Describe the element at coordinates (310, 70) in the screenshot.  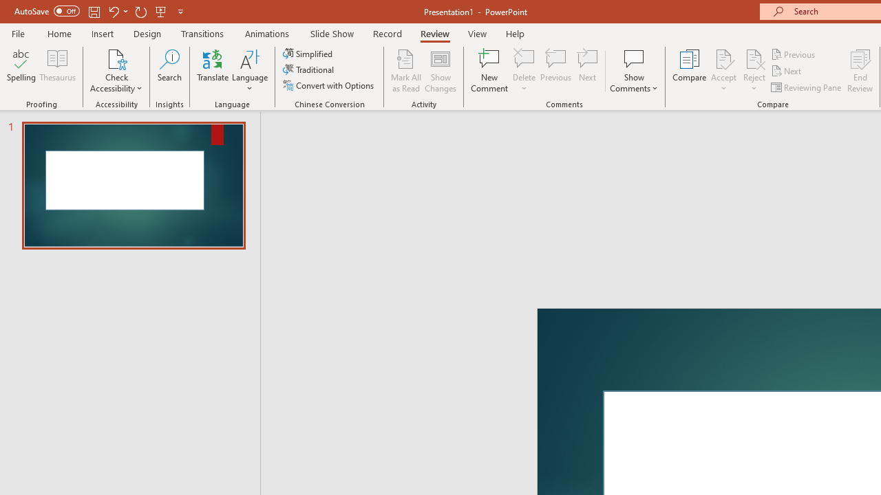
I see `Traditional` at that location.